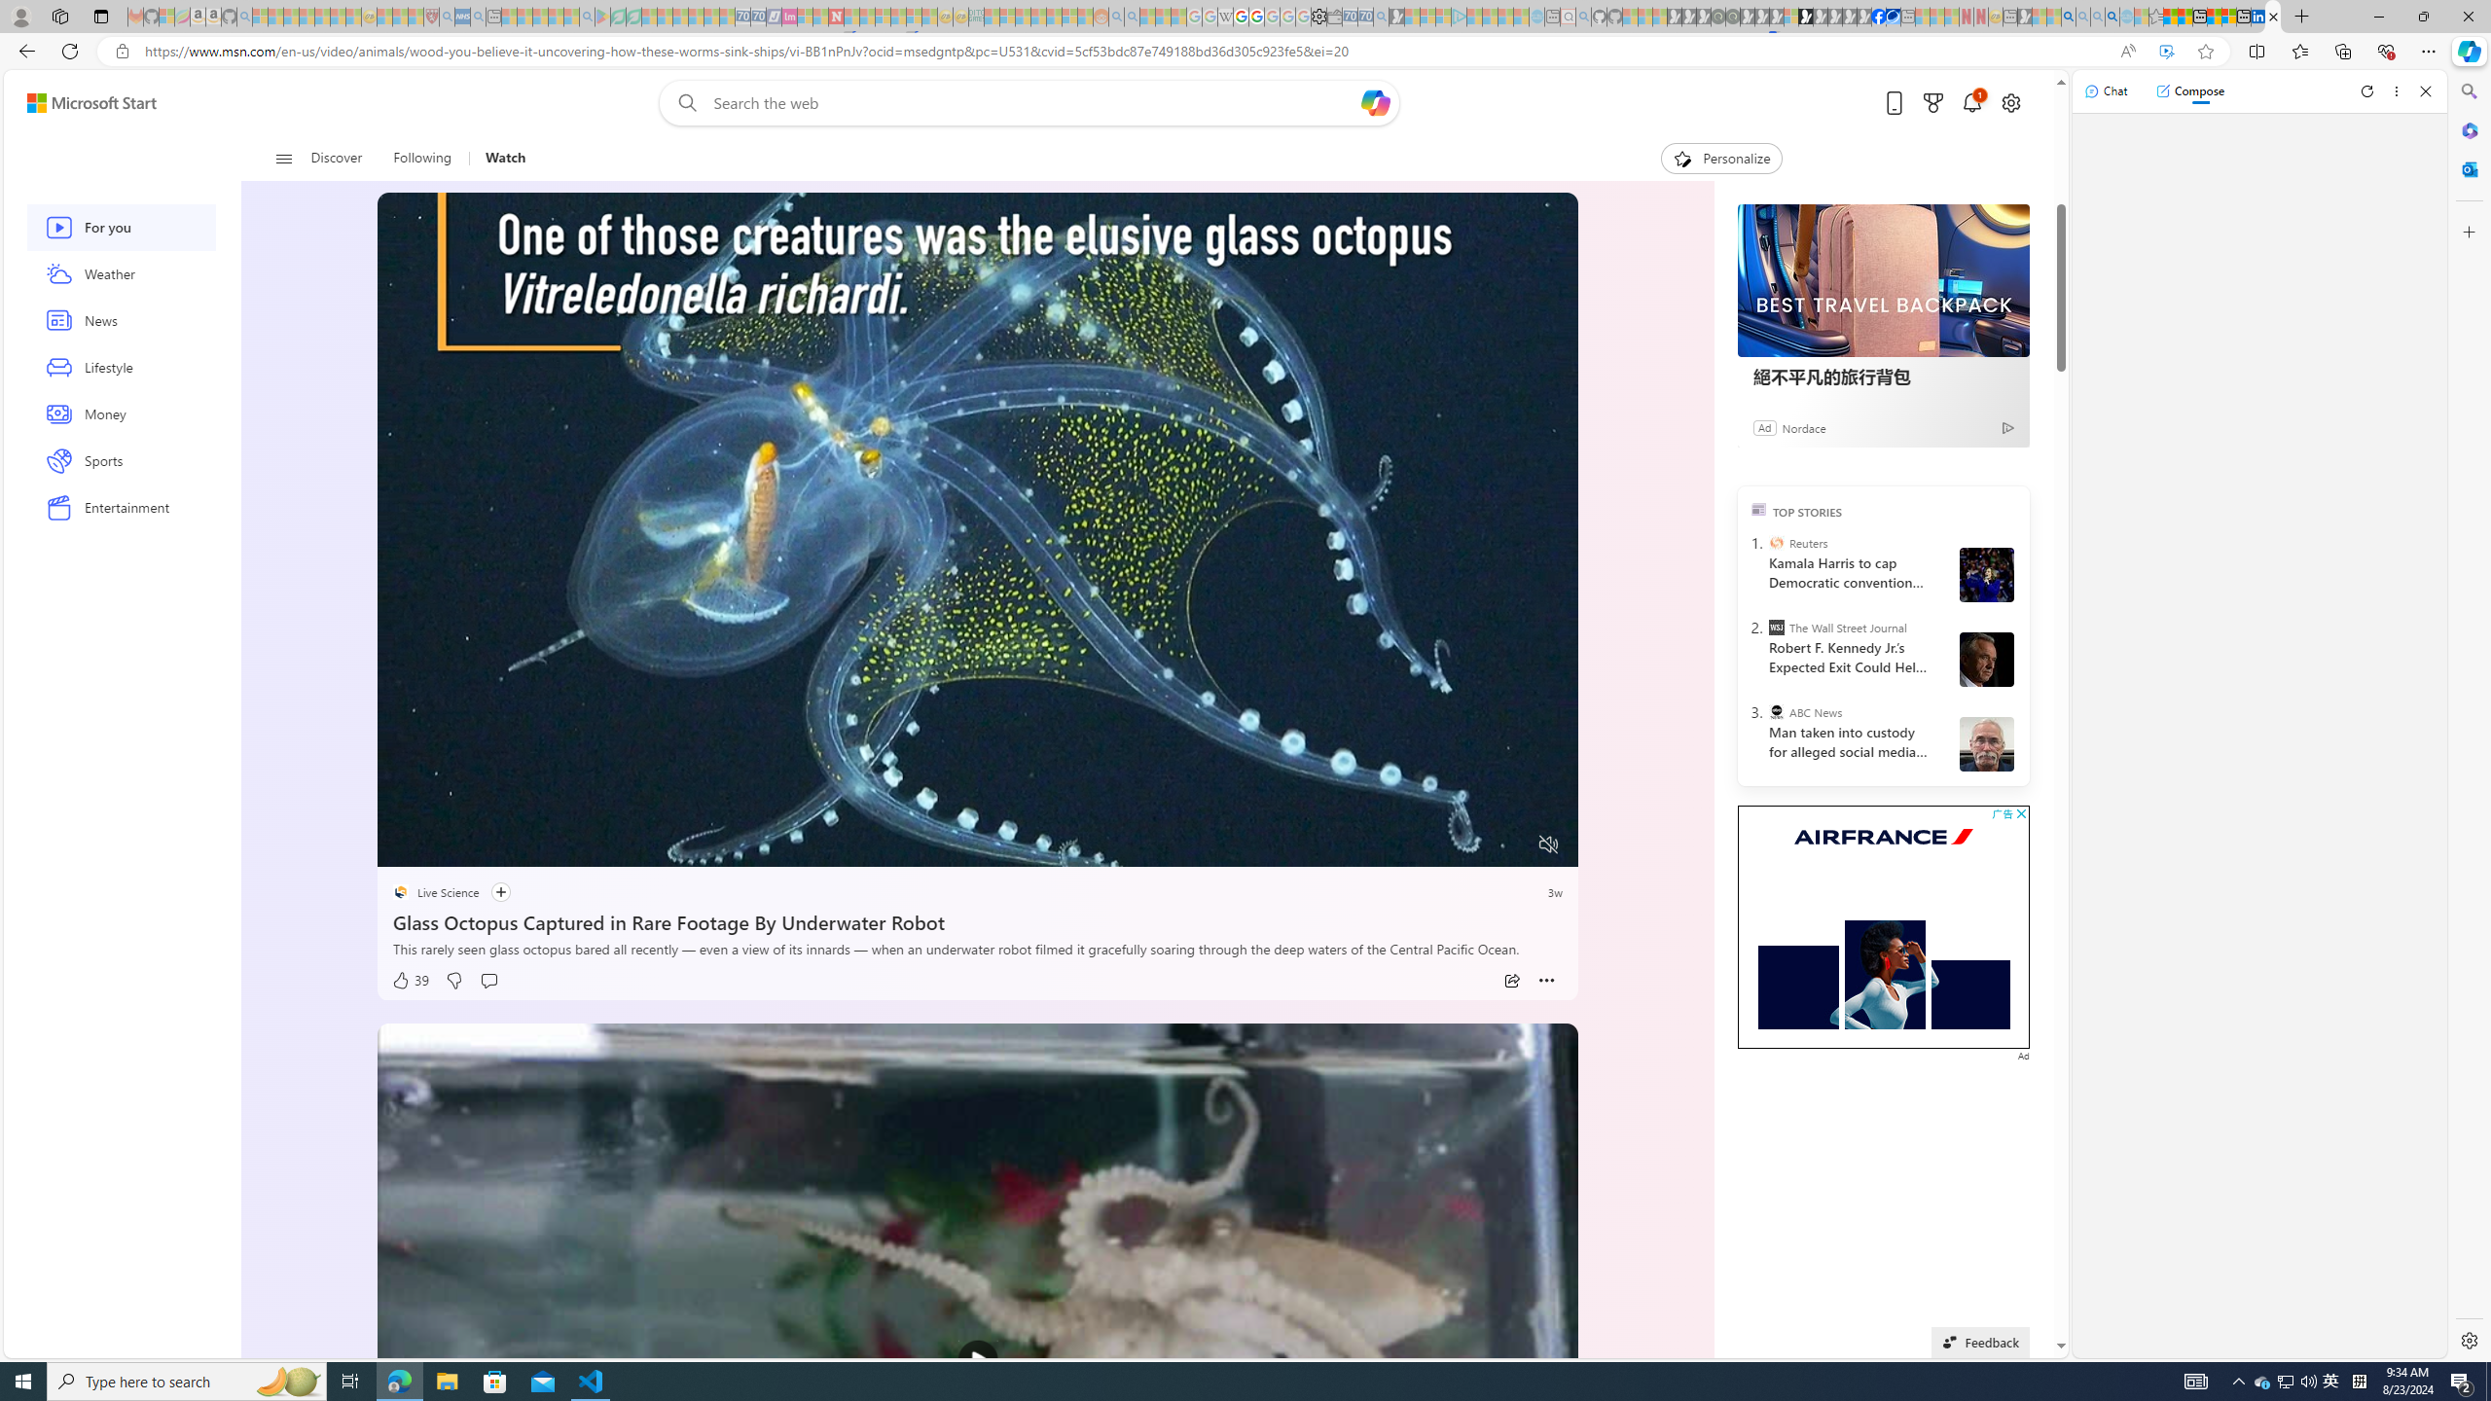  Describe the element at coordinates (1790, 17) in the screenshot. I see `Sign in to your account - Sleeping` at that location.